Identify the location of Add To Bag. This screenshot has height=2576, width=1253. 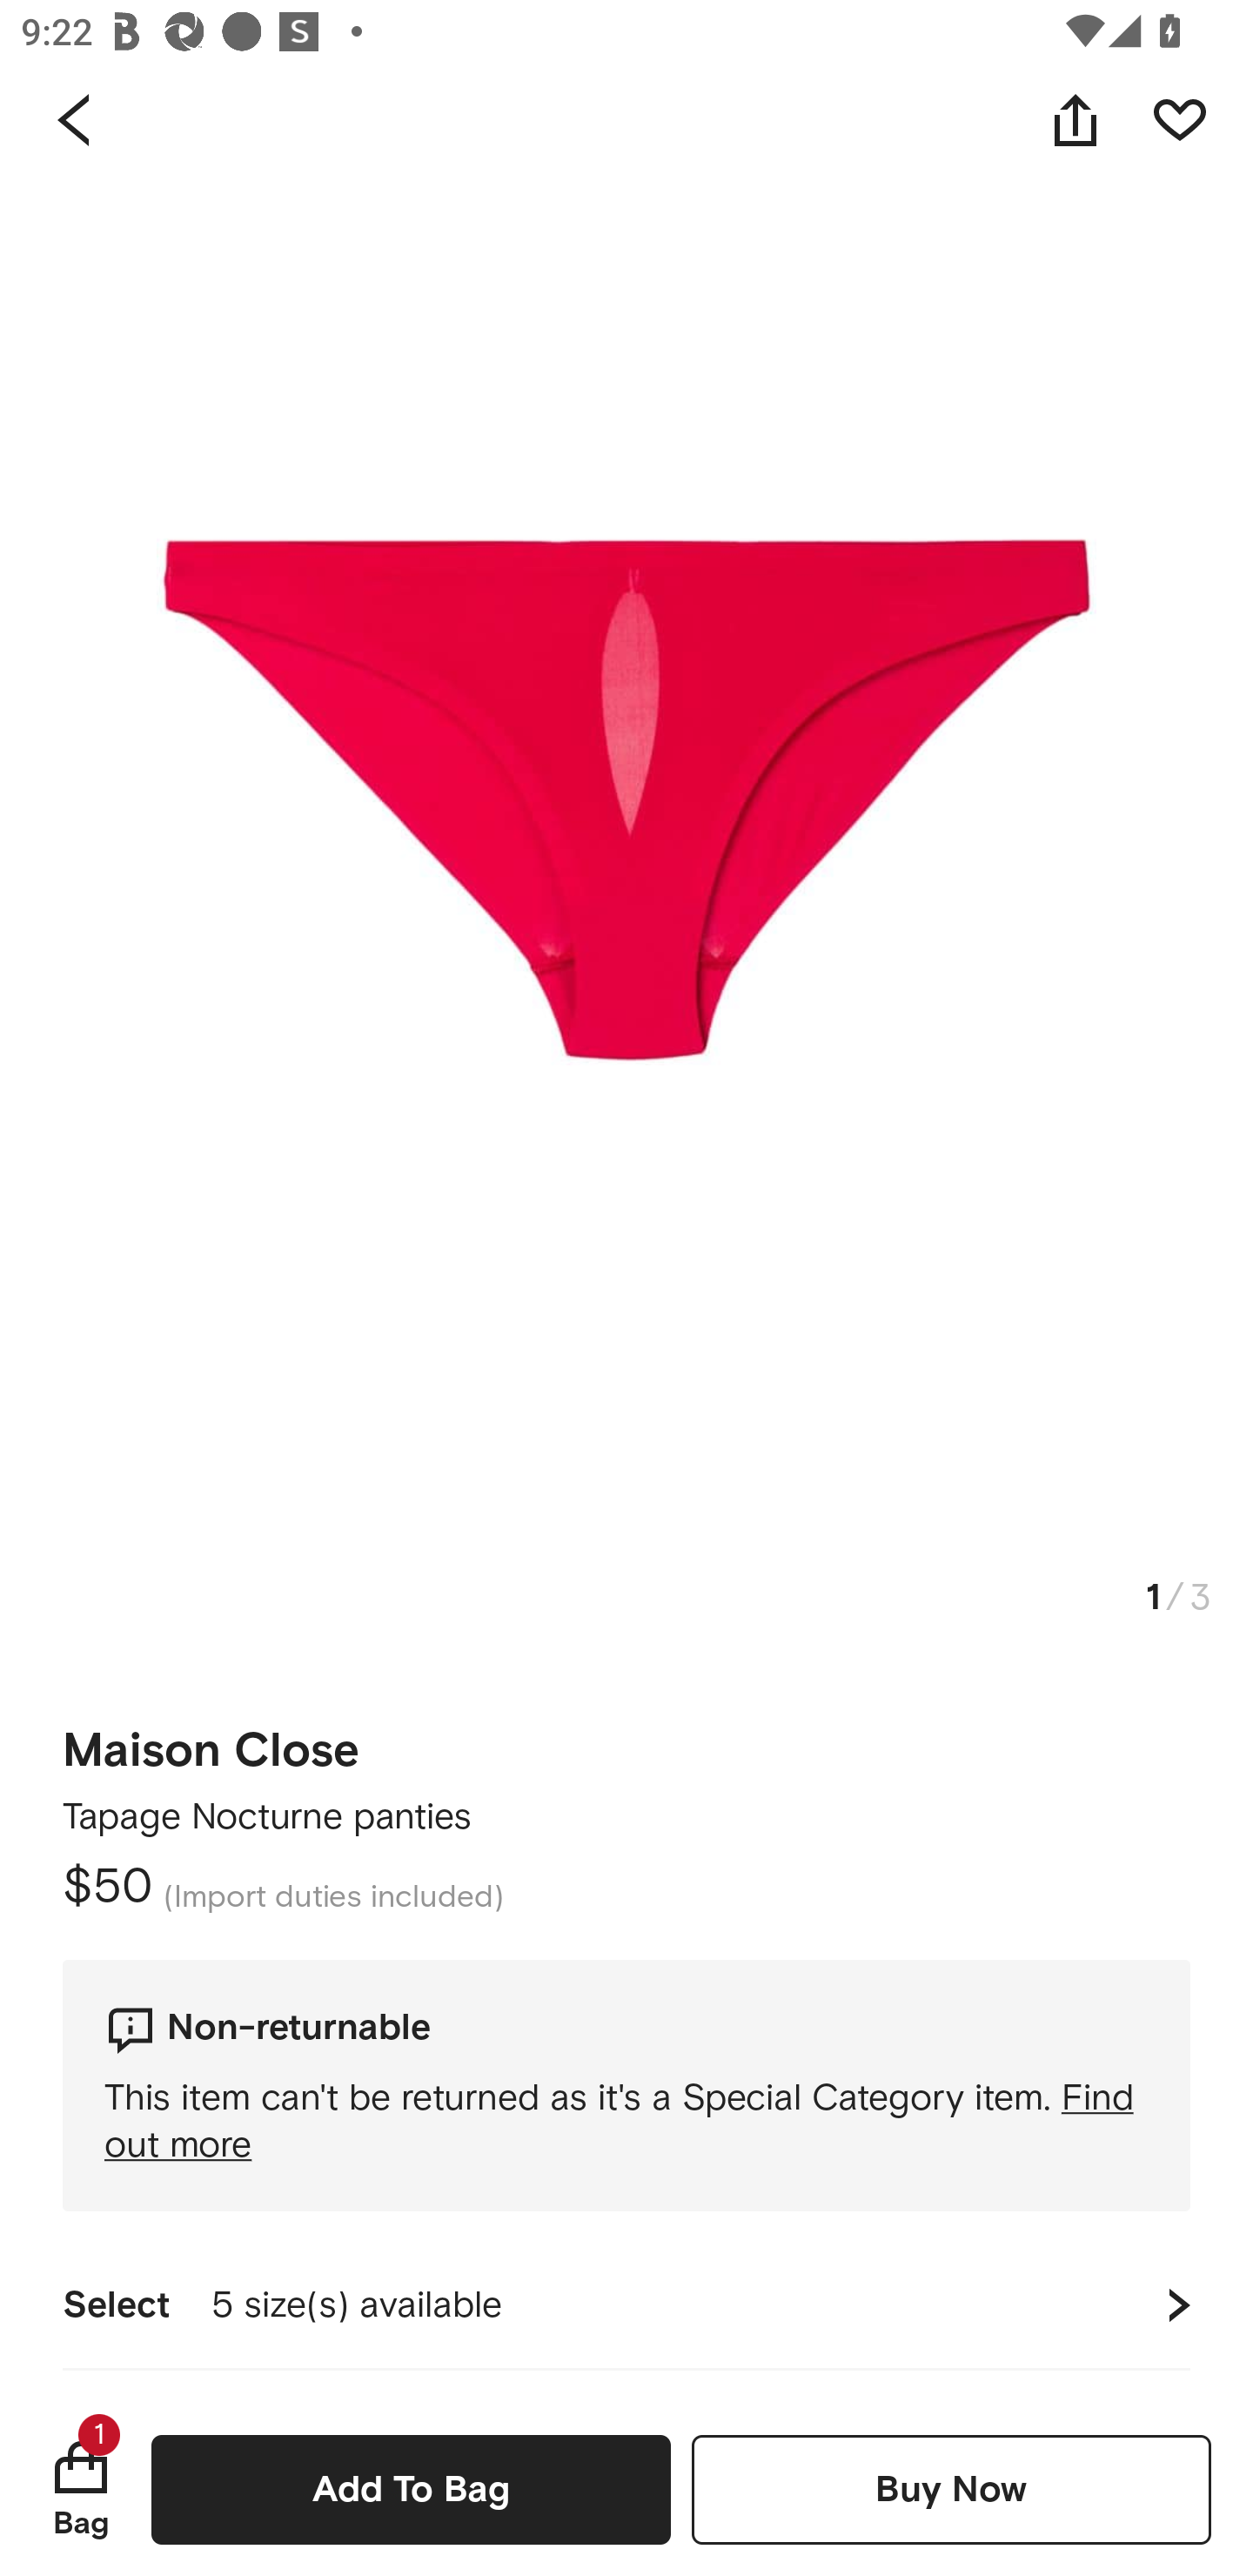
(411, 2489).